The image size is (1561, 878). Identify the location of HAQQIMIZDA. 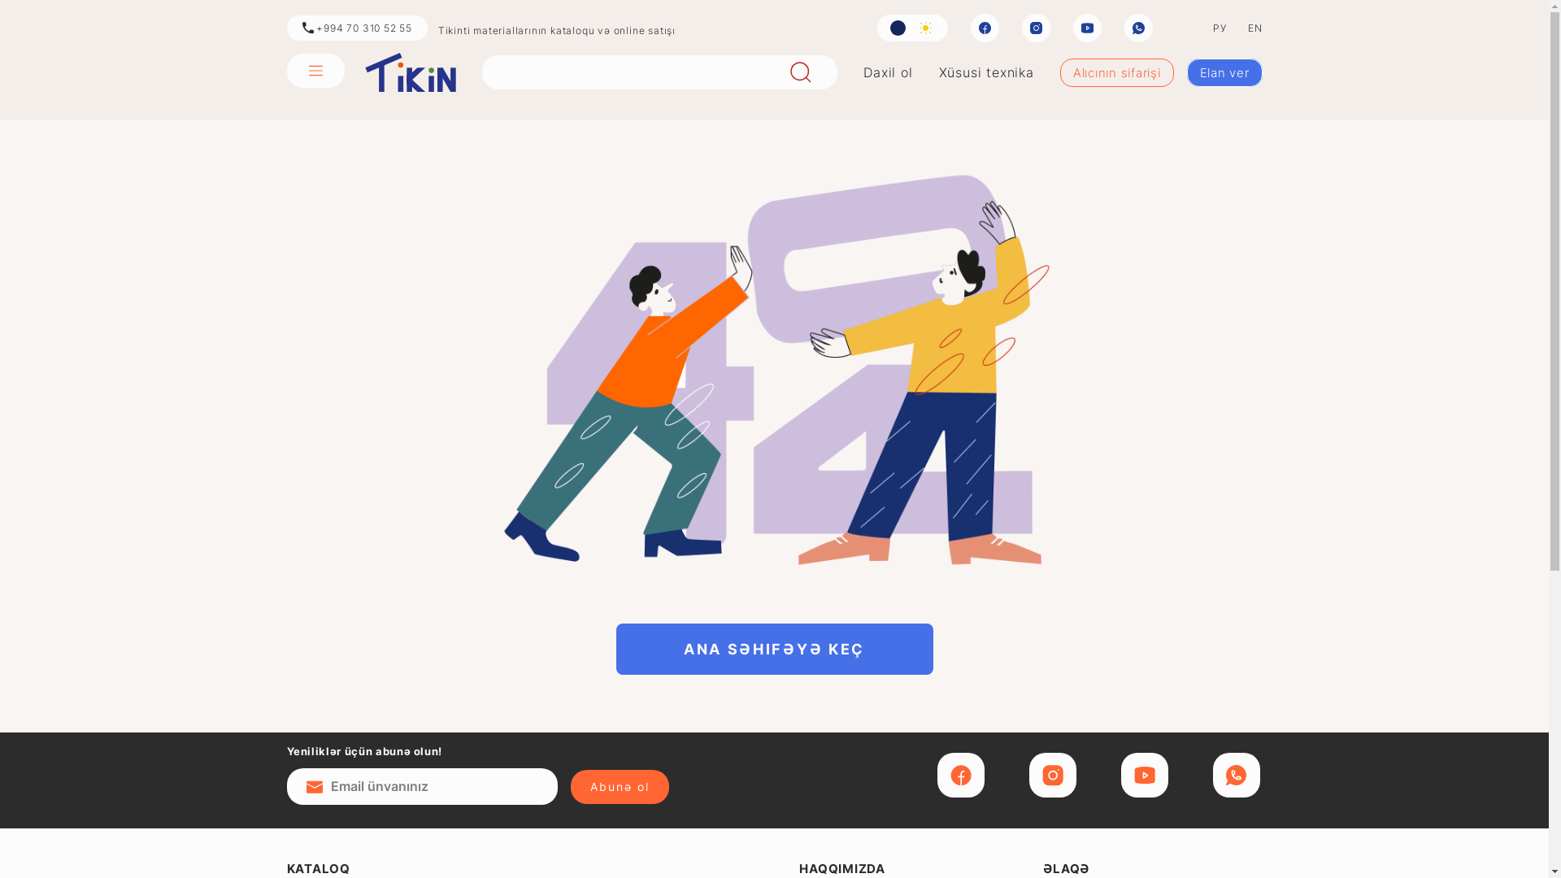
(842, 868).